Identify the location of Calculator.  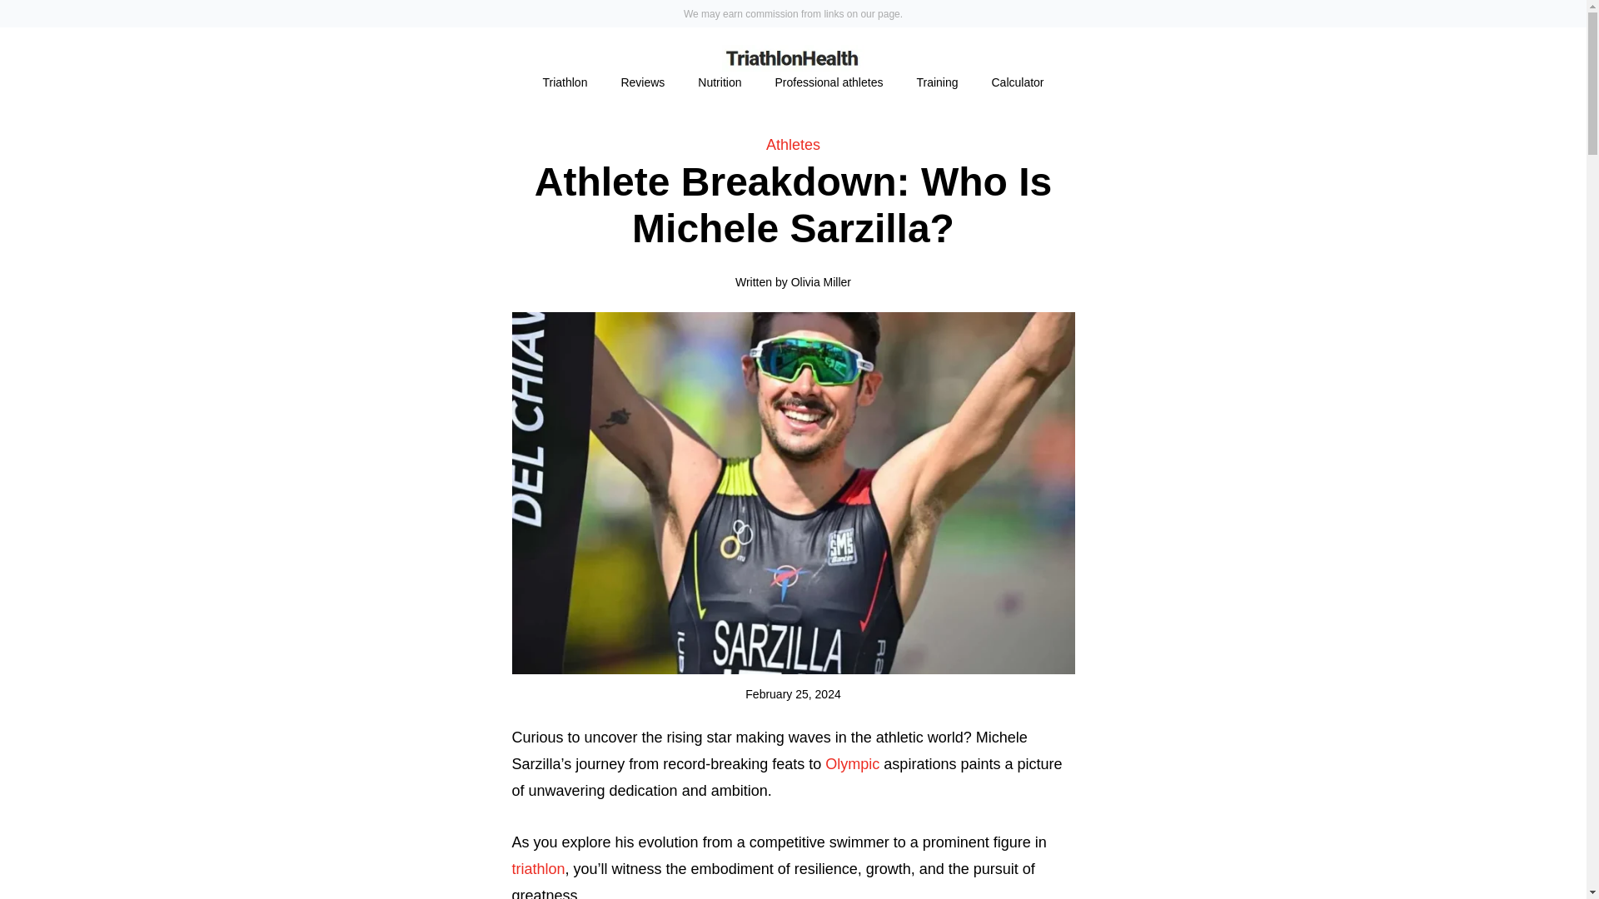
(1016, 82).